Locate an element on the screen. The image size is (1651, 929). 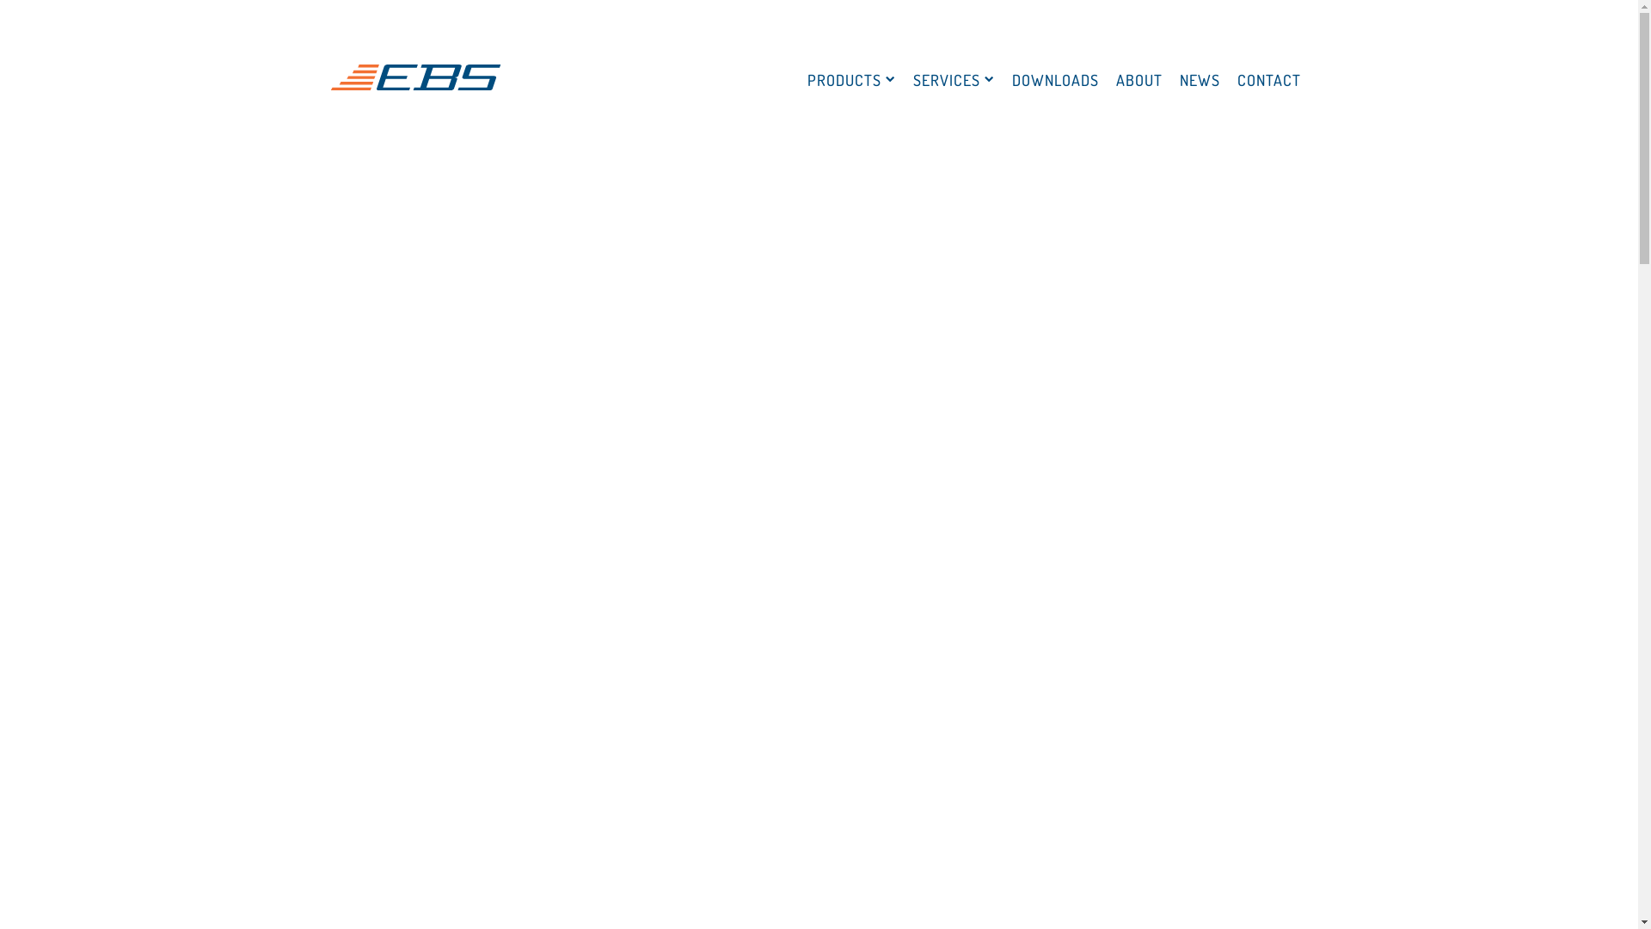
NEWS is located at coordinates (1200, 81).